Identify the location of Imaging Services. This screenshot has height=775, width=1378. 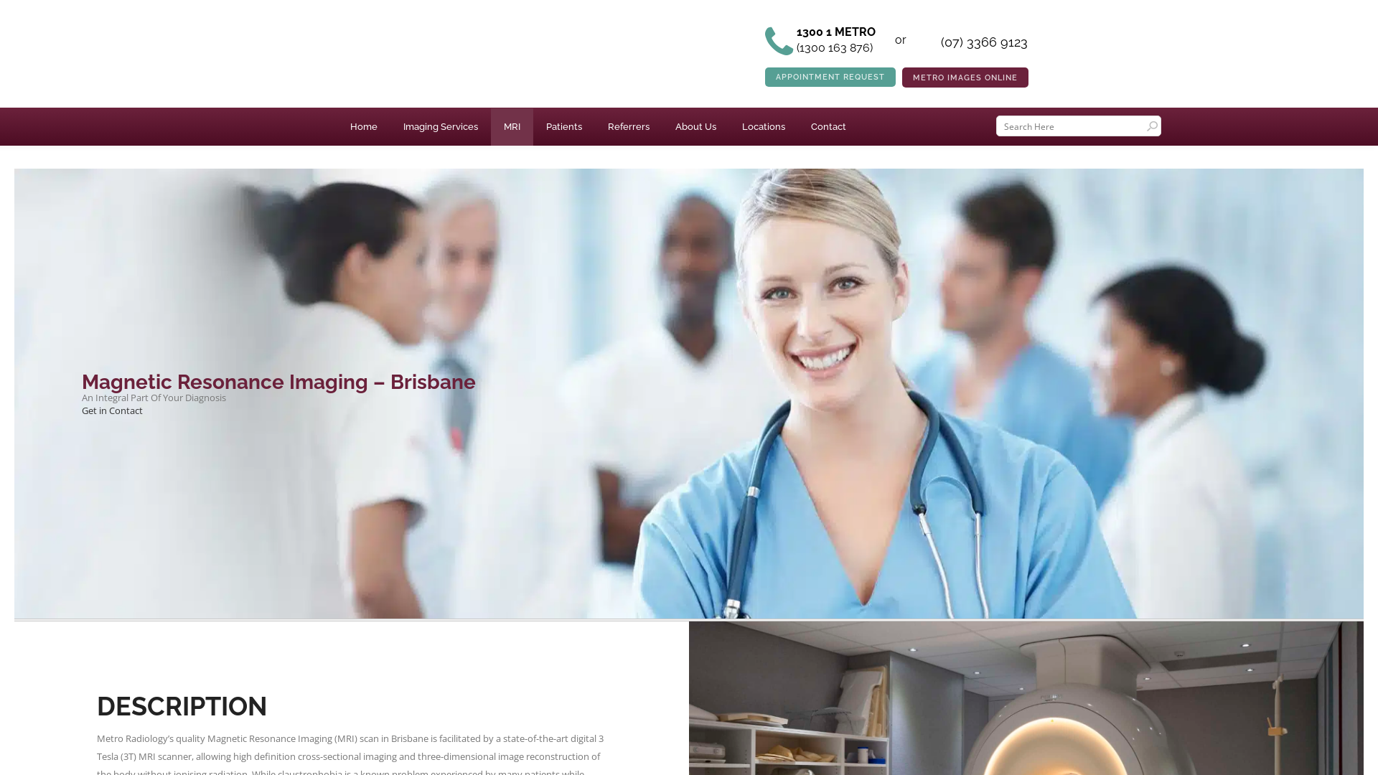
(441, 127).